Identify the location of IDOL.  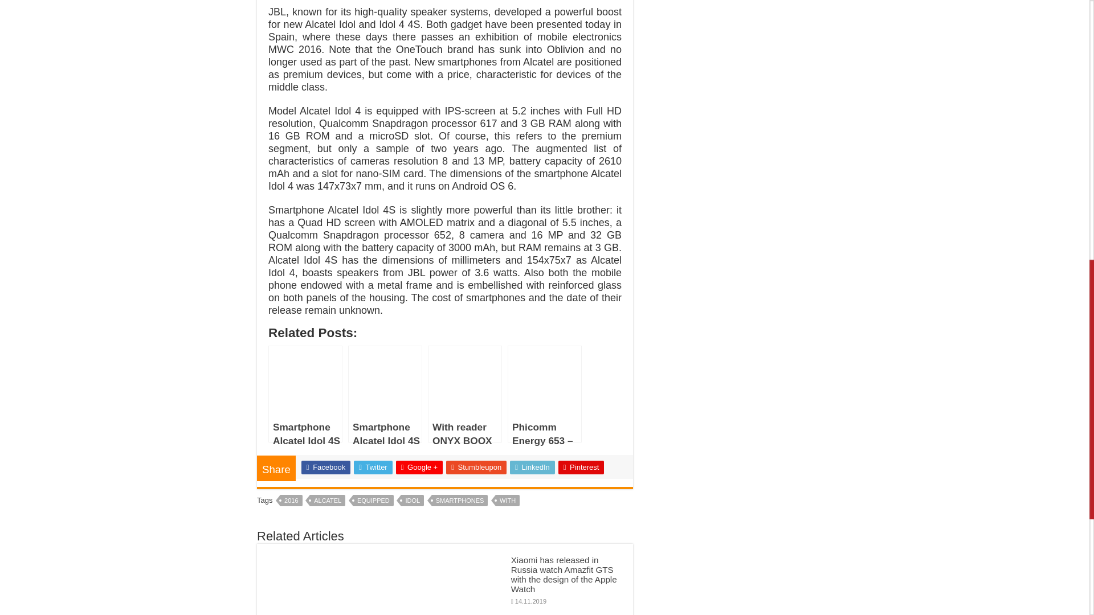
(413, 500).